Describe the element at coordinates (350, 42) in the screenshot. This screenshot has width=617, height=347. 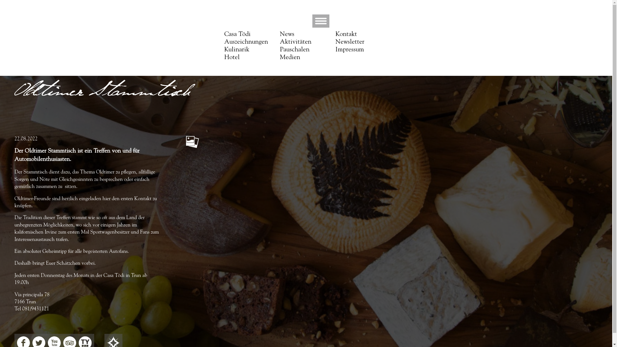
I see `Newsletter` at that location.